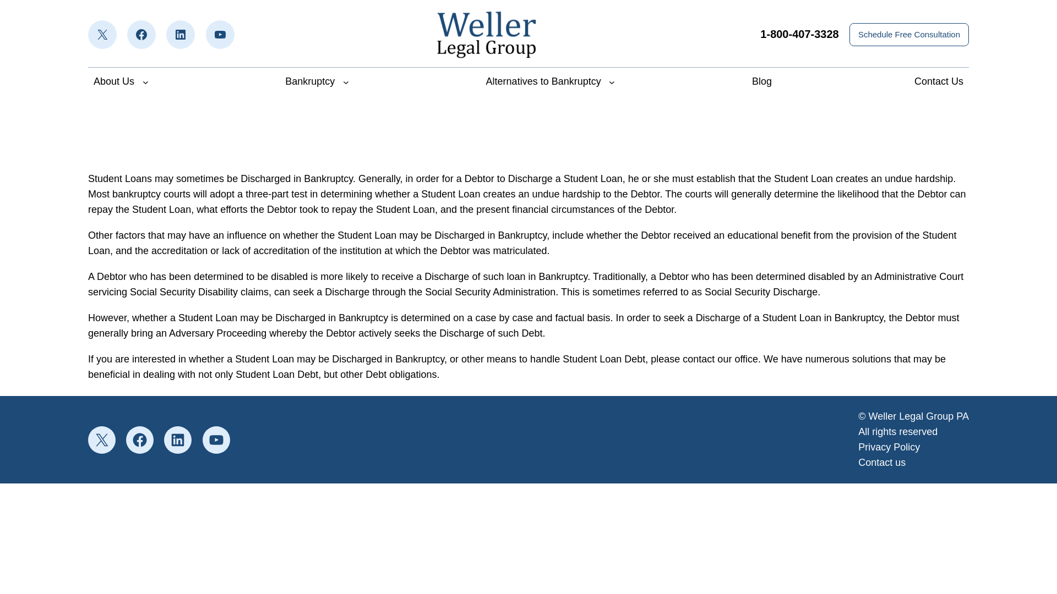  What do you see at coordinates (310, 81) in the screenshot?
I see `Bankruptcy` at bounding box center [310, 81].